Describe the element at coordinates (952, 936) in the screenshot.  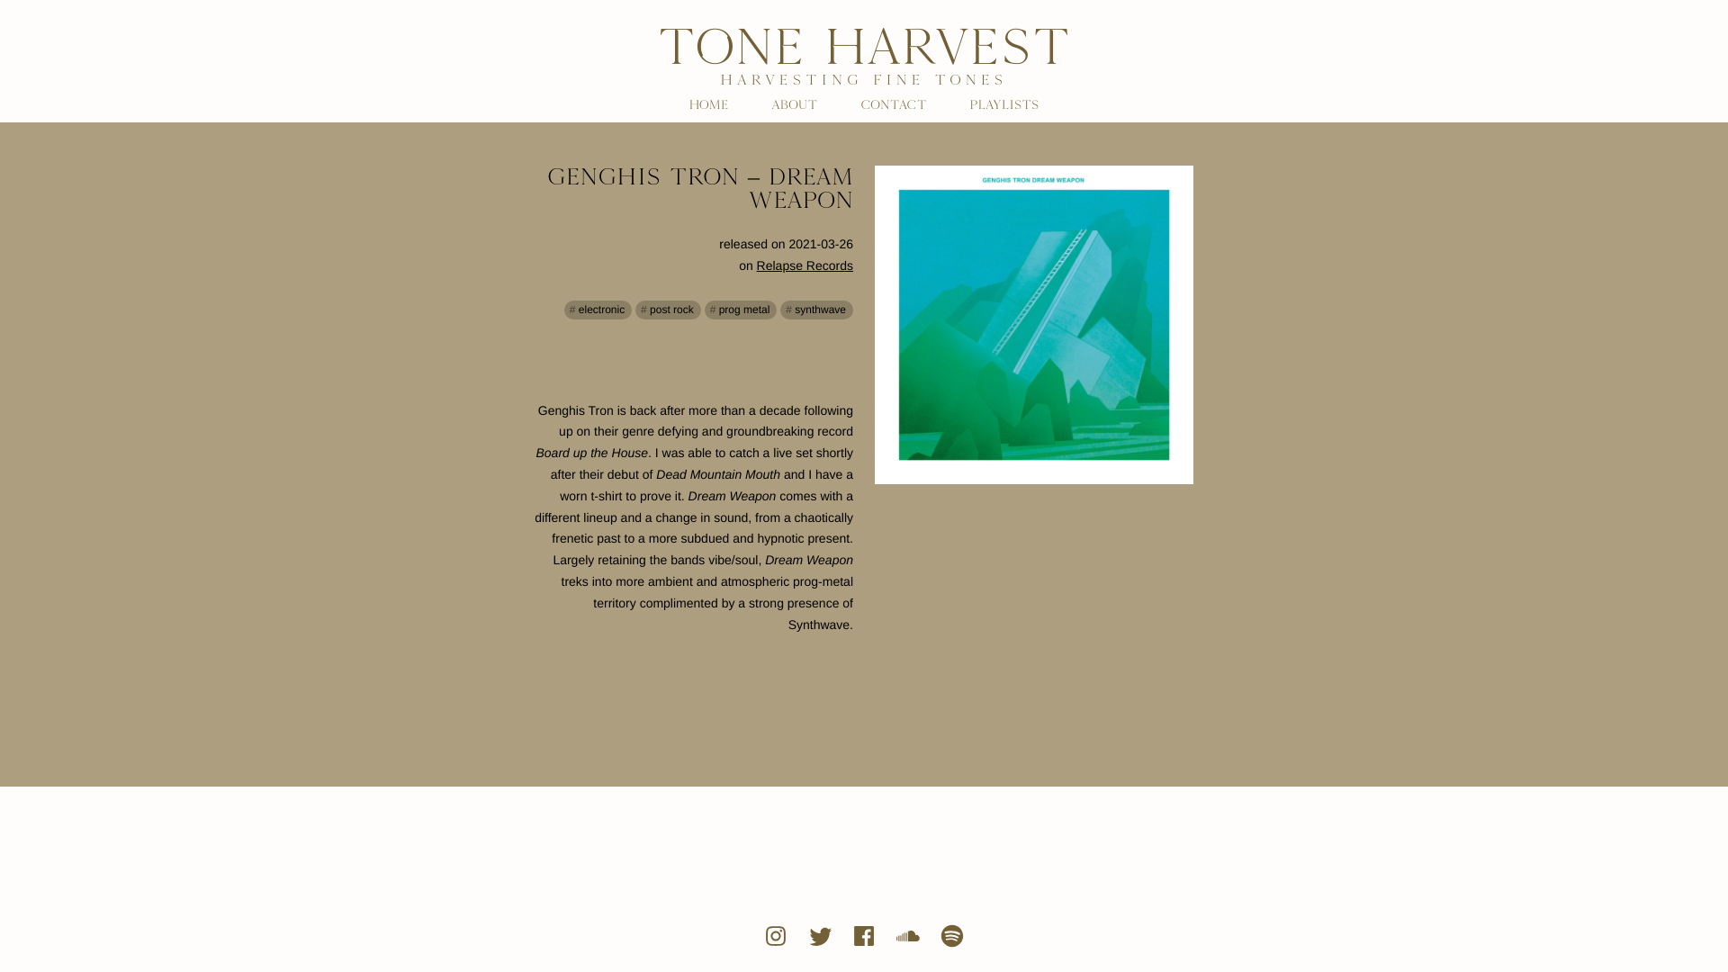
I see `Spotify` at that location.